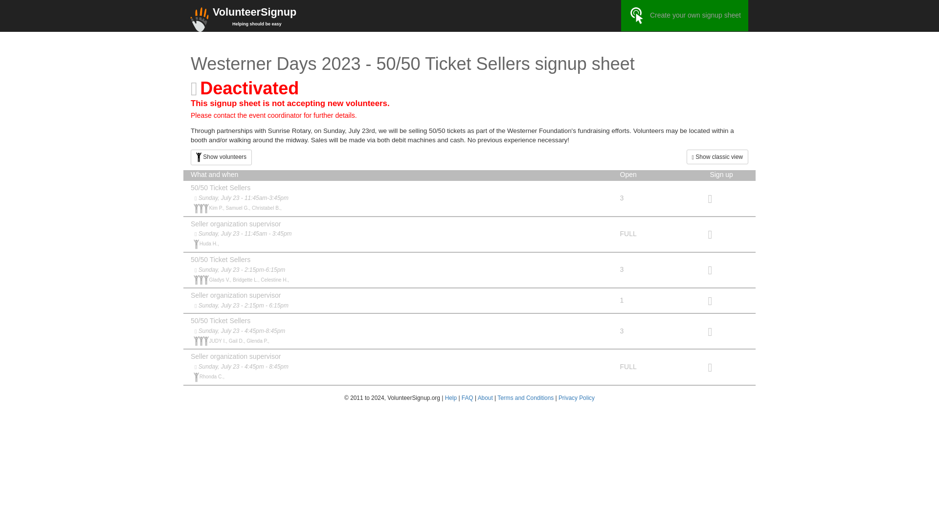  I want to click on Show volunteers, so click(221, 157).